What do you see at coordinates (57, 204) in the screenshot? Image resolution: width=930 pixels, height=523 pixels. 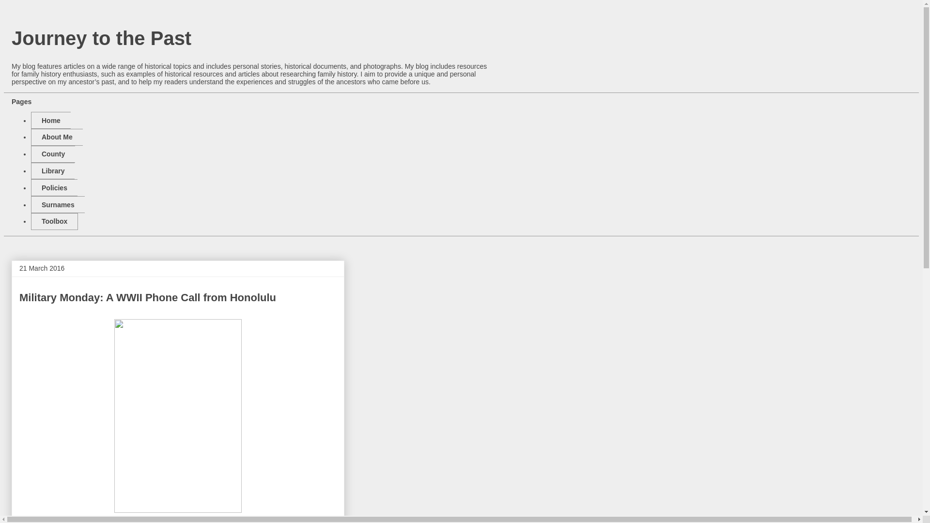 I see `Surnames` at bounding box center [57, 204].